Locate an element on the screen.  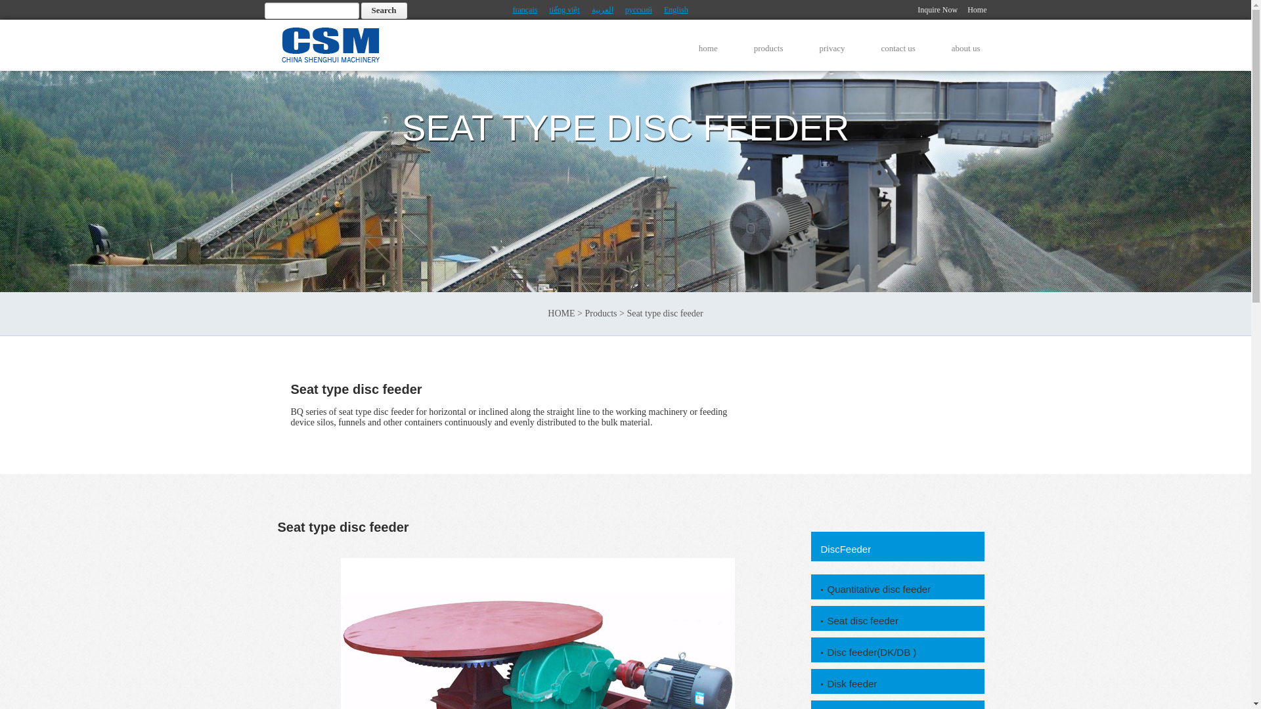
Products is located at coordinates (600, 312).